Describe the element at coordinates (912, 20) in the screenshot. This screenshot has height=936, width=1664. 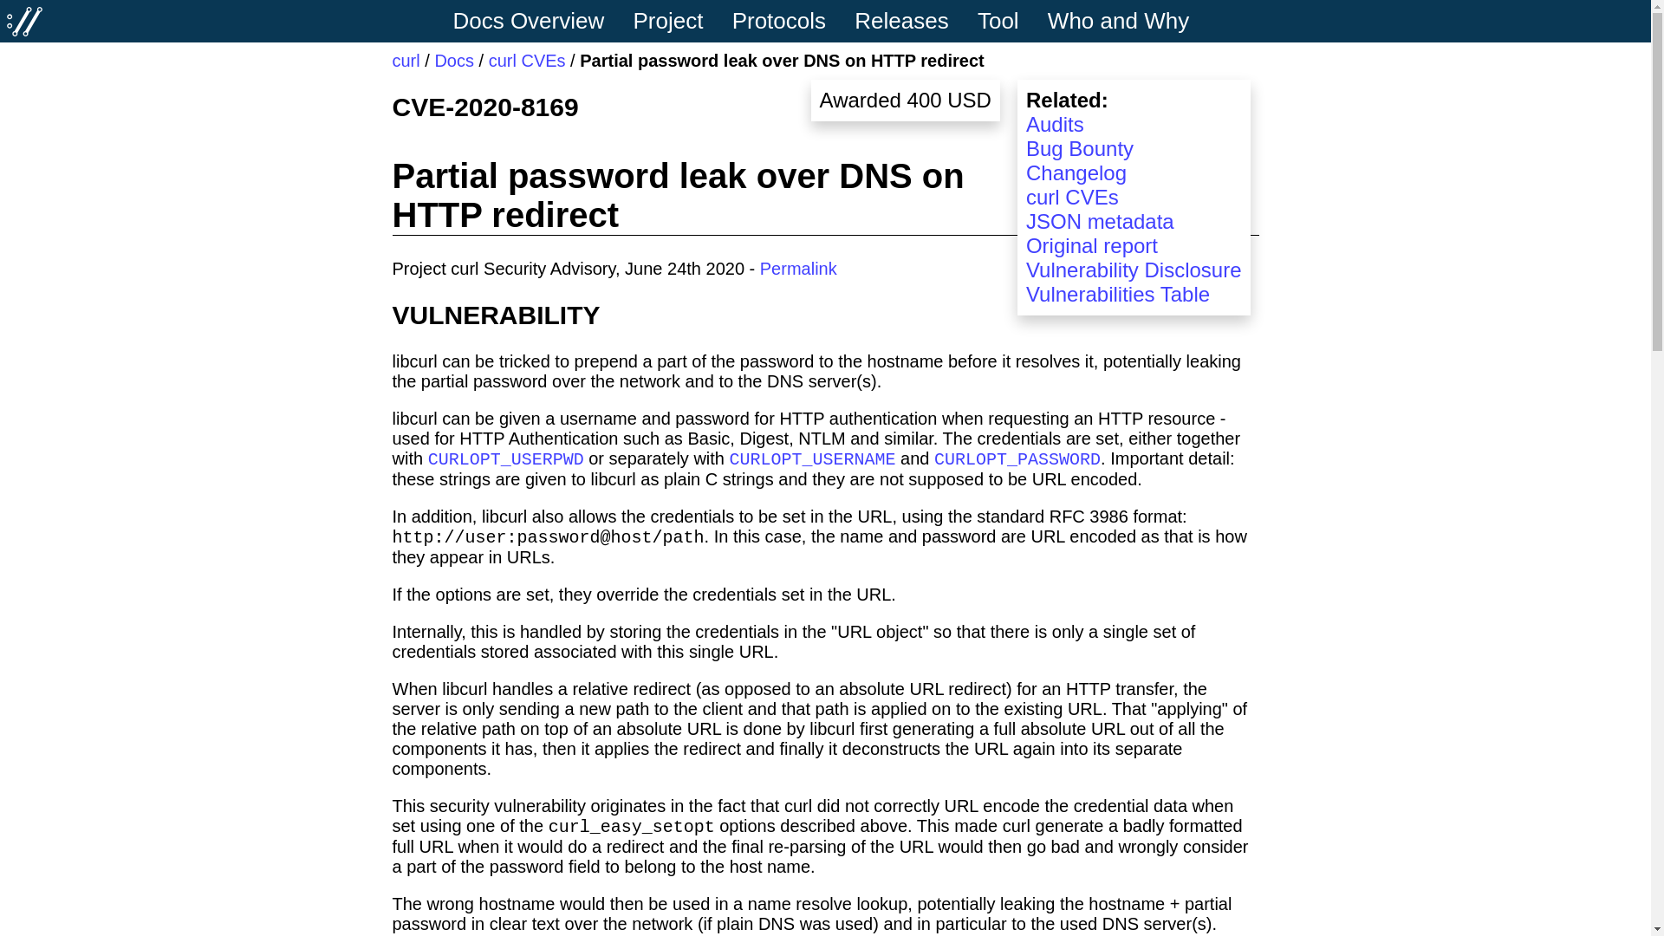
I see `Releases` at that location.